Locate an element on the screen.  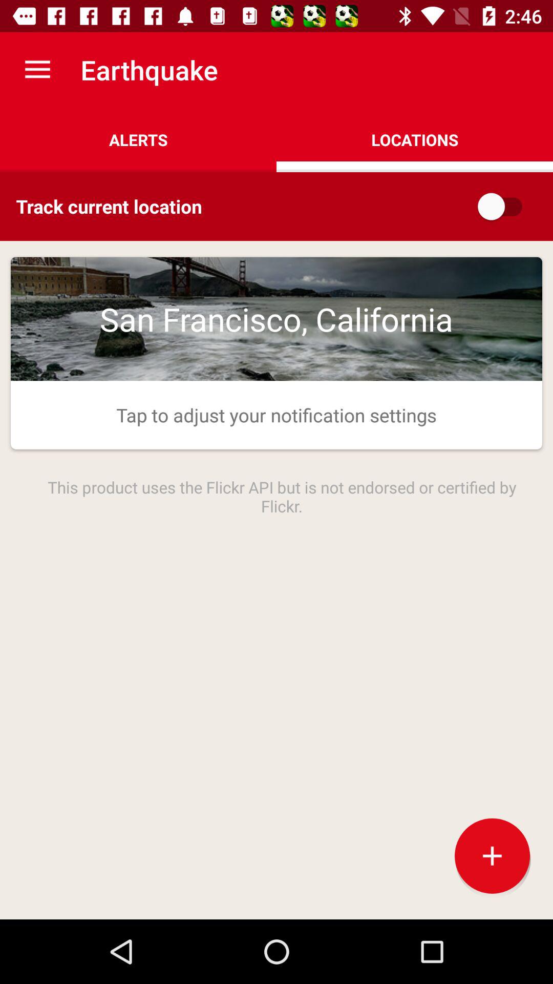
launch item next to locations icon is located at coordinates (138, 139).